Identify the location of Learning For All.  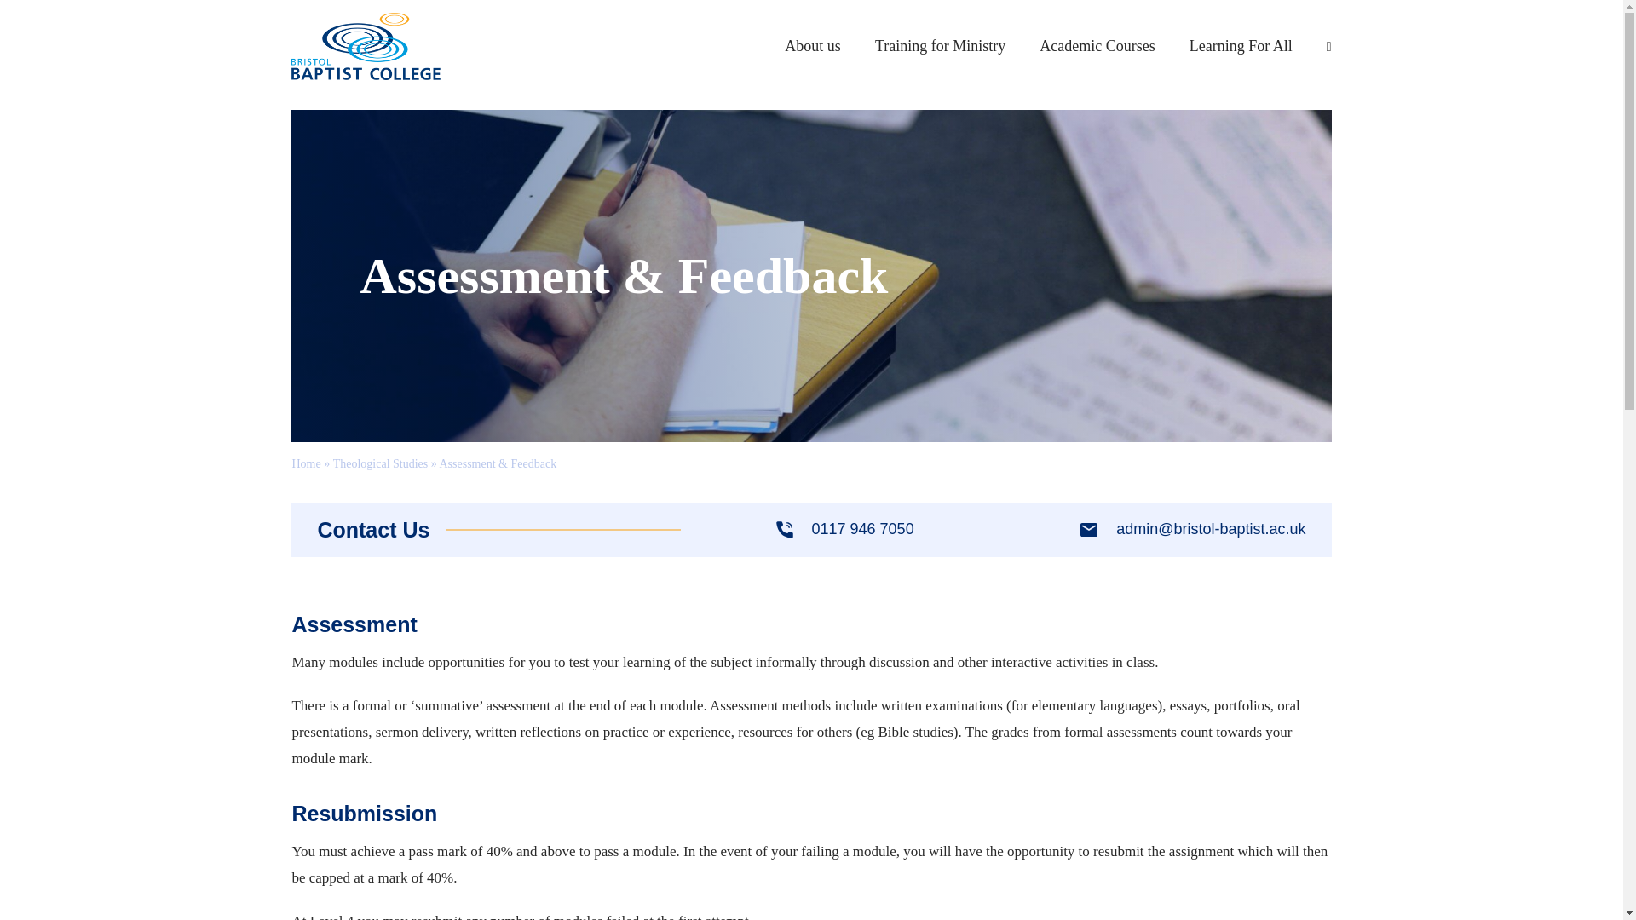
(1241, 46).